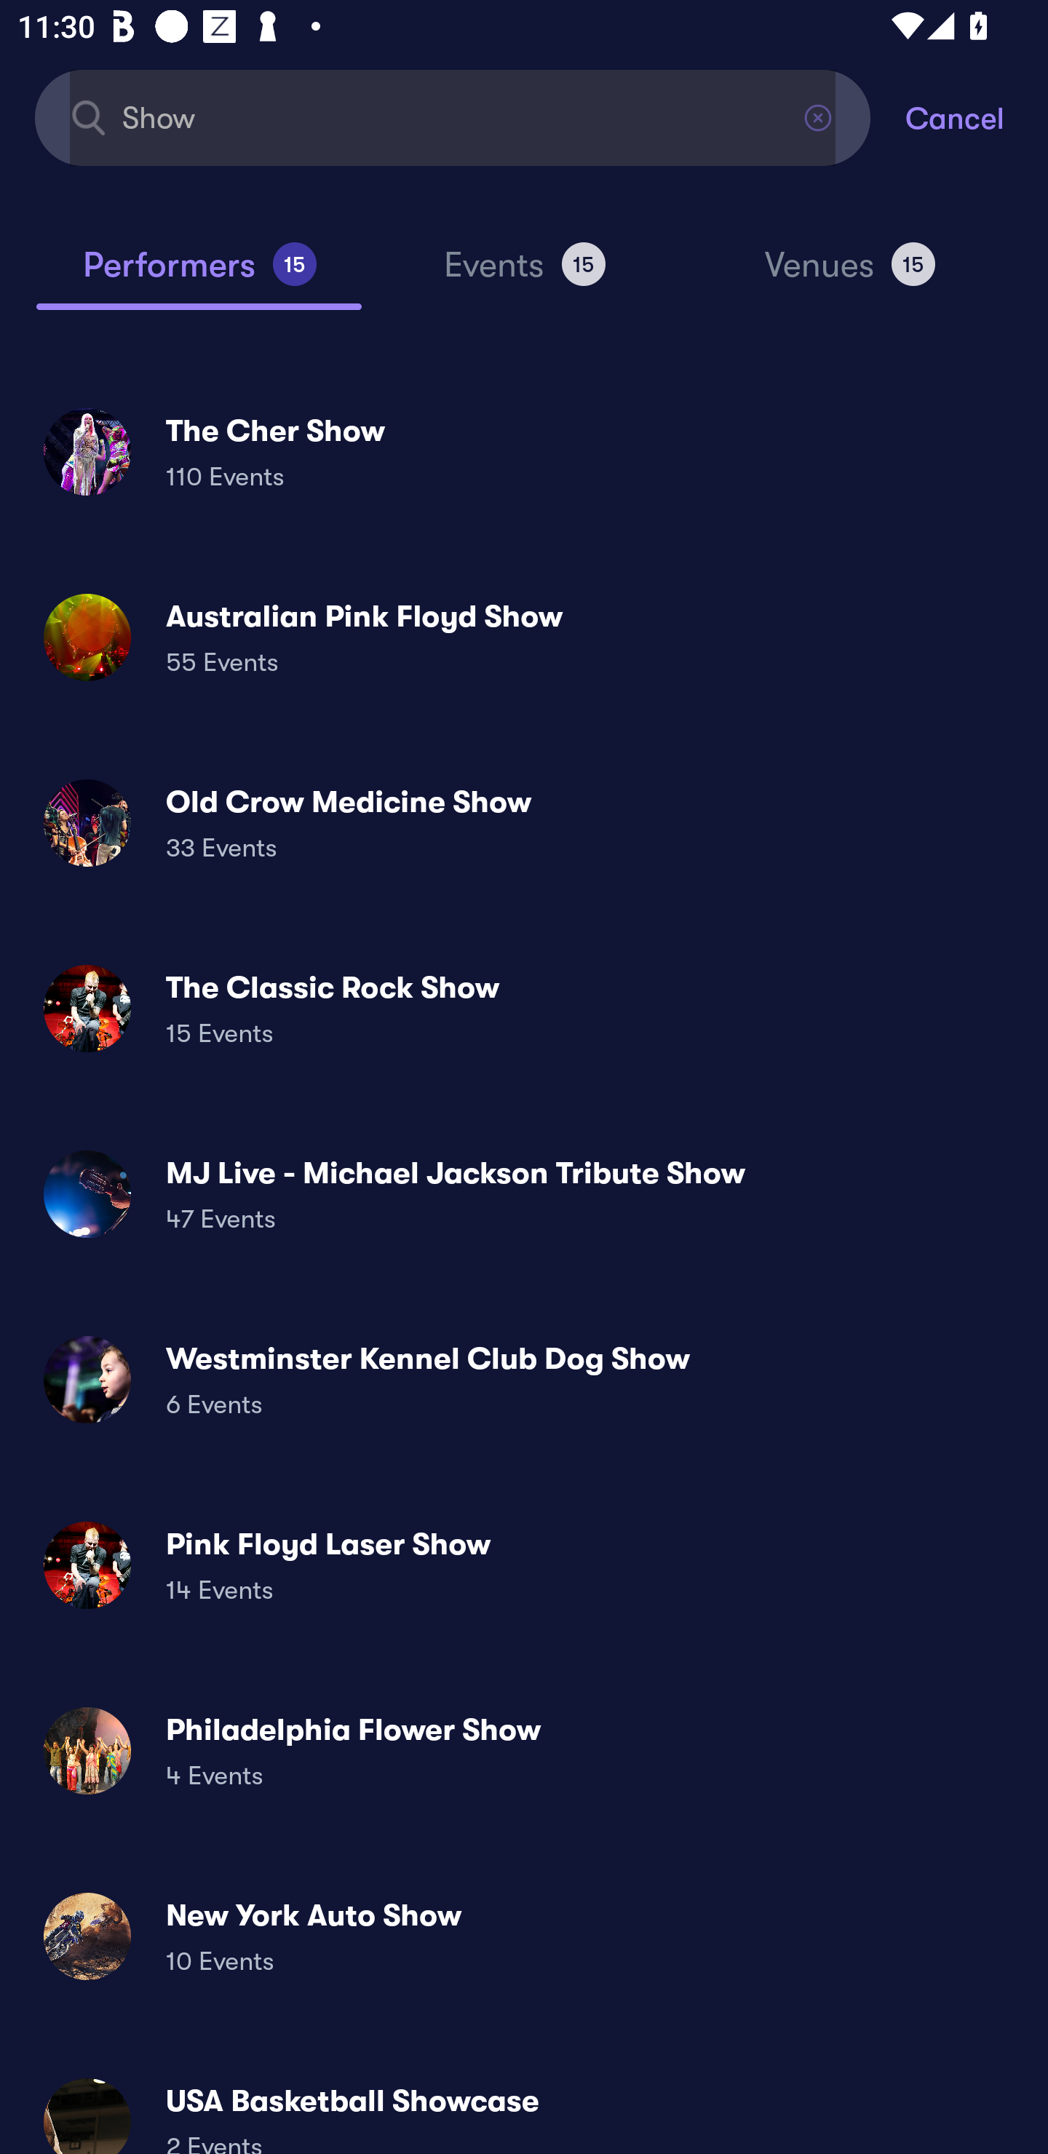  I want to click on Westminster Kennel Club Dog Show 6 Events, so click(524, 1380).